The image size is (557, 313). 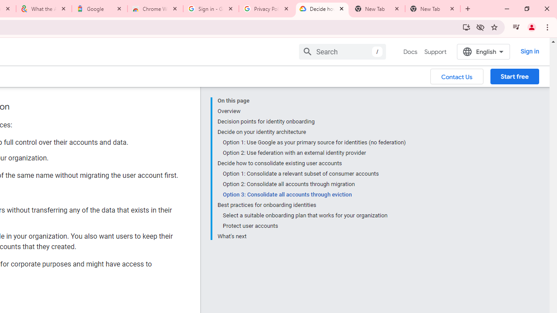 I want to click on Docs, selected, so click(x=410, y=52).